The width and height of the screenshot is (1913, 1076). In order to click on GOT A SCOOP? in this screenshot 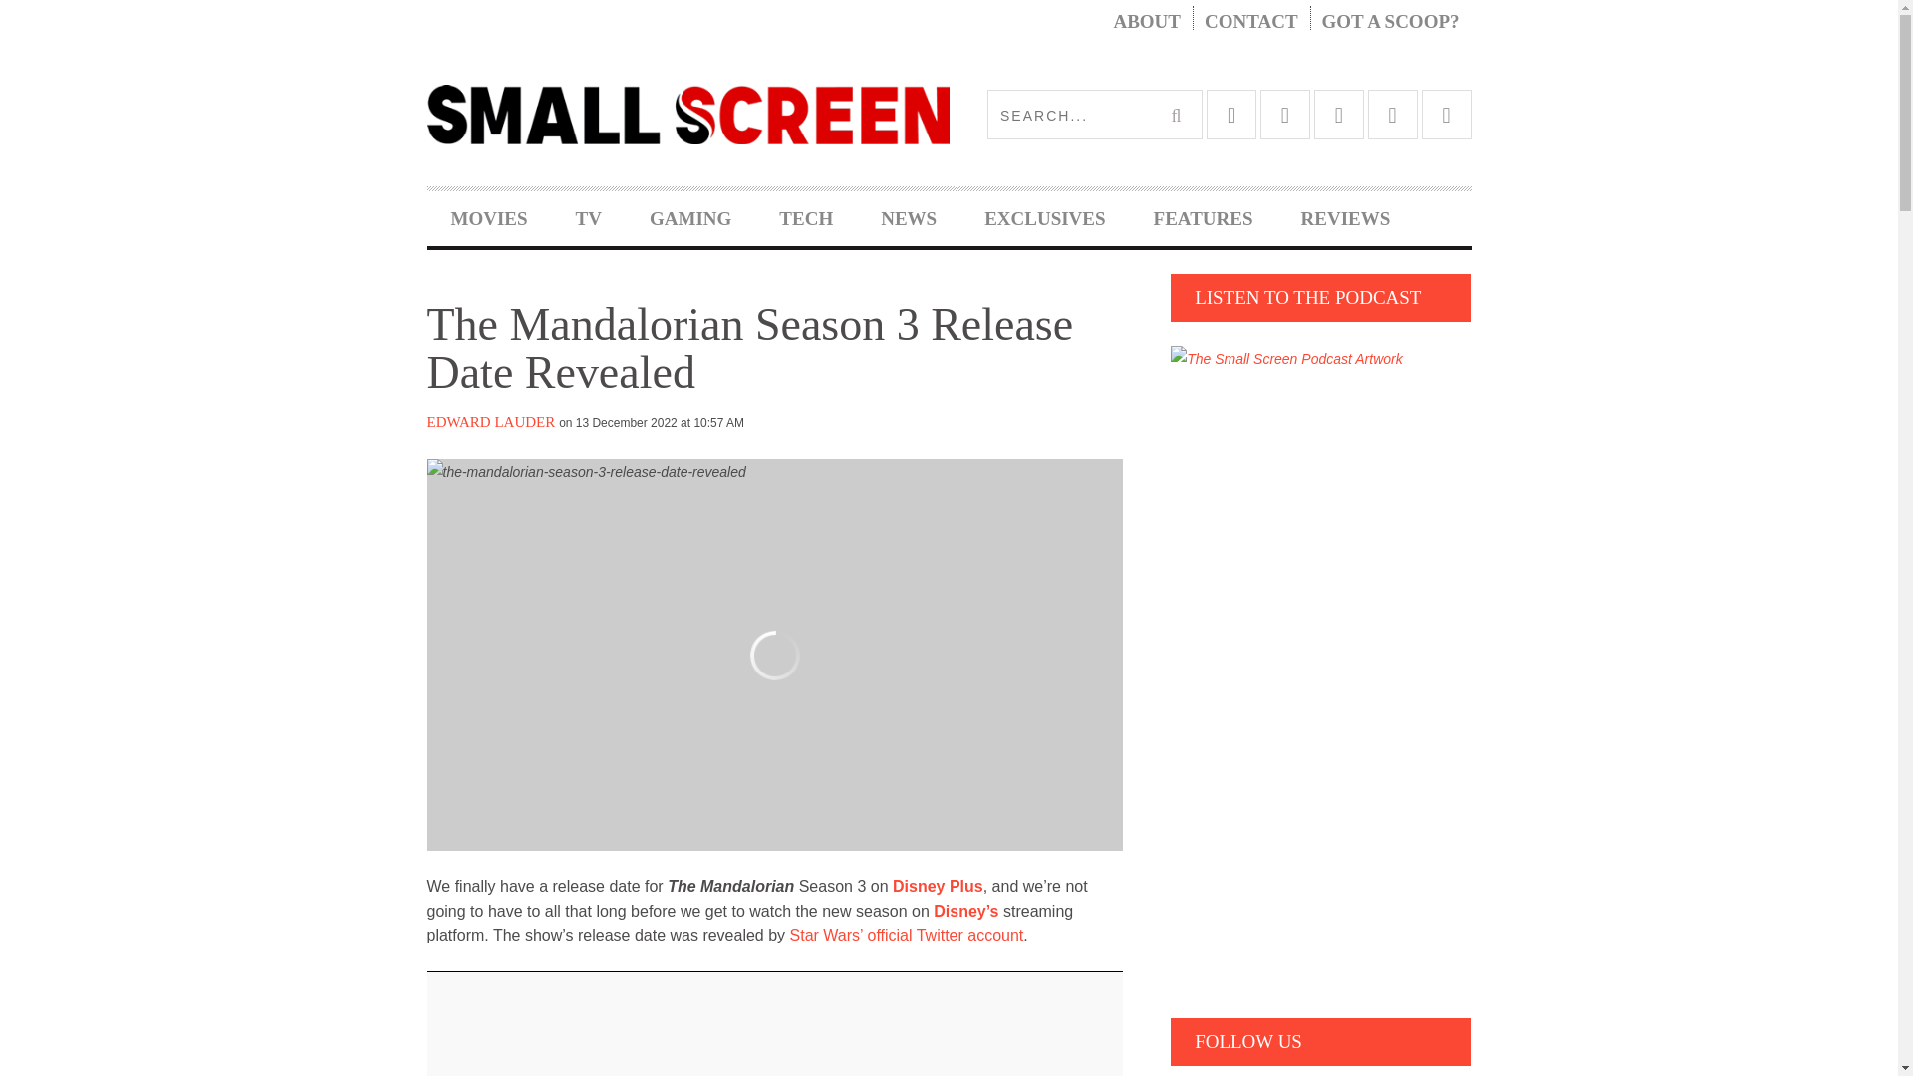, I will do `click(1391, 22)`.